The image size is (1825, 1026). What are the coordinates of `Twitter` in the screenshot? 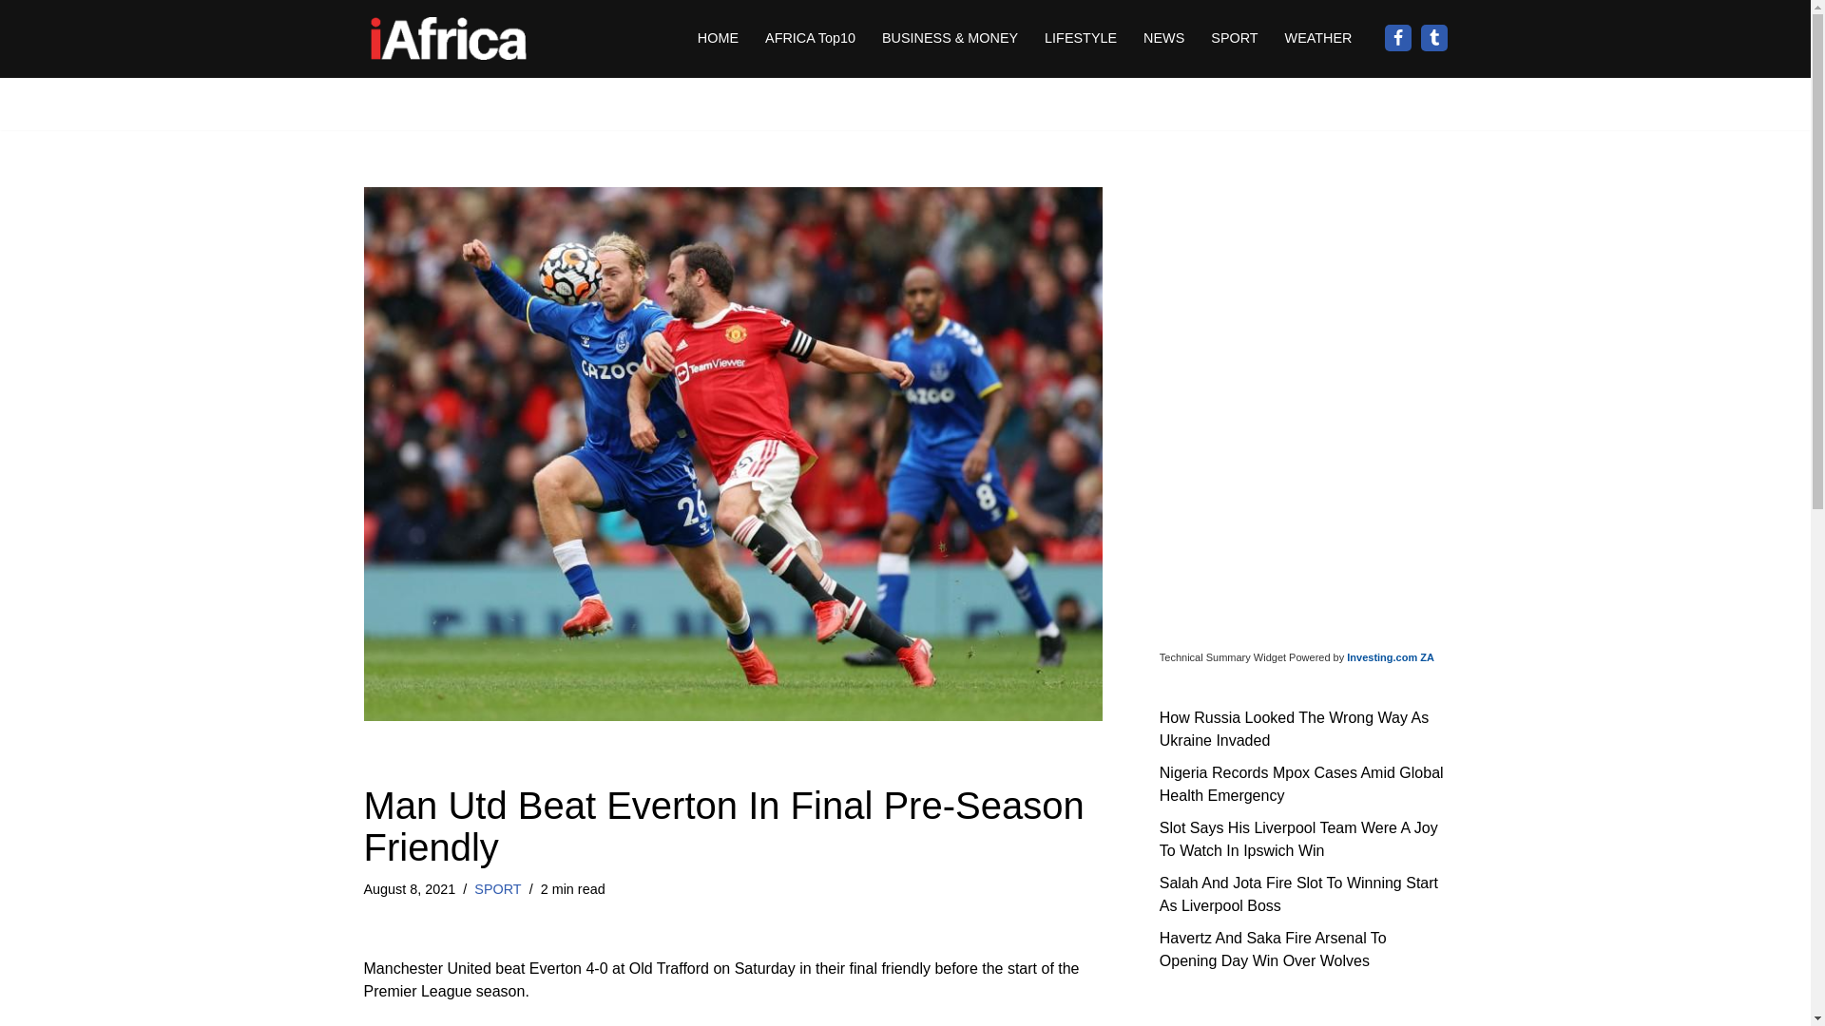 It's located at (1433, 38).